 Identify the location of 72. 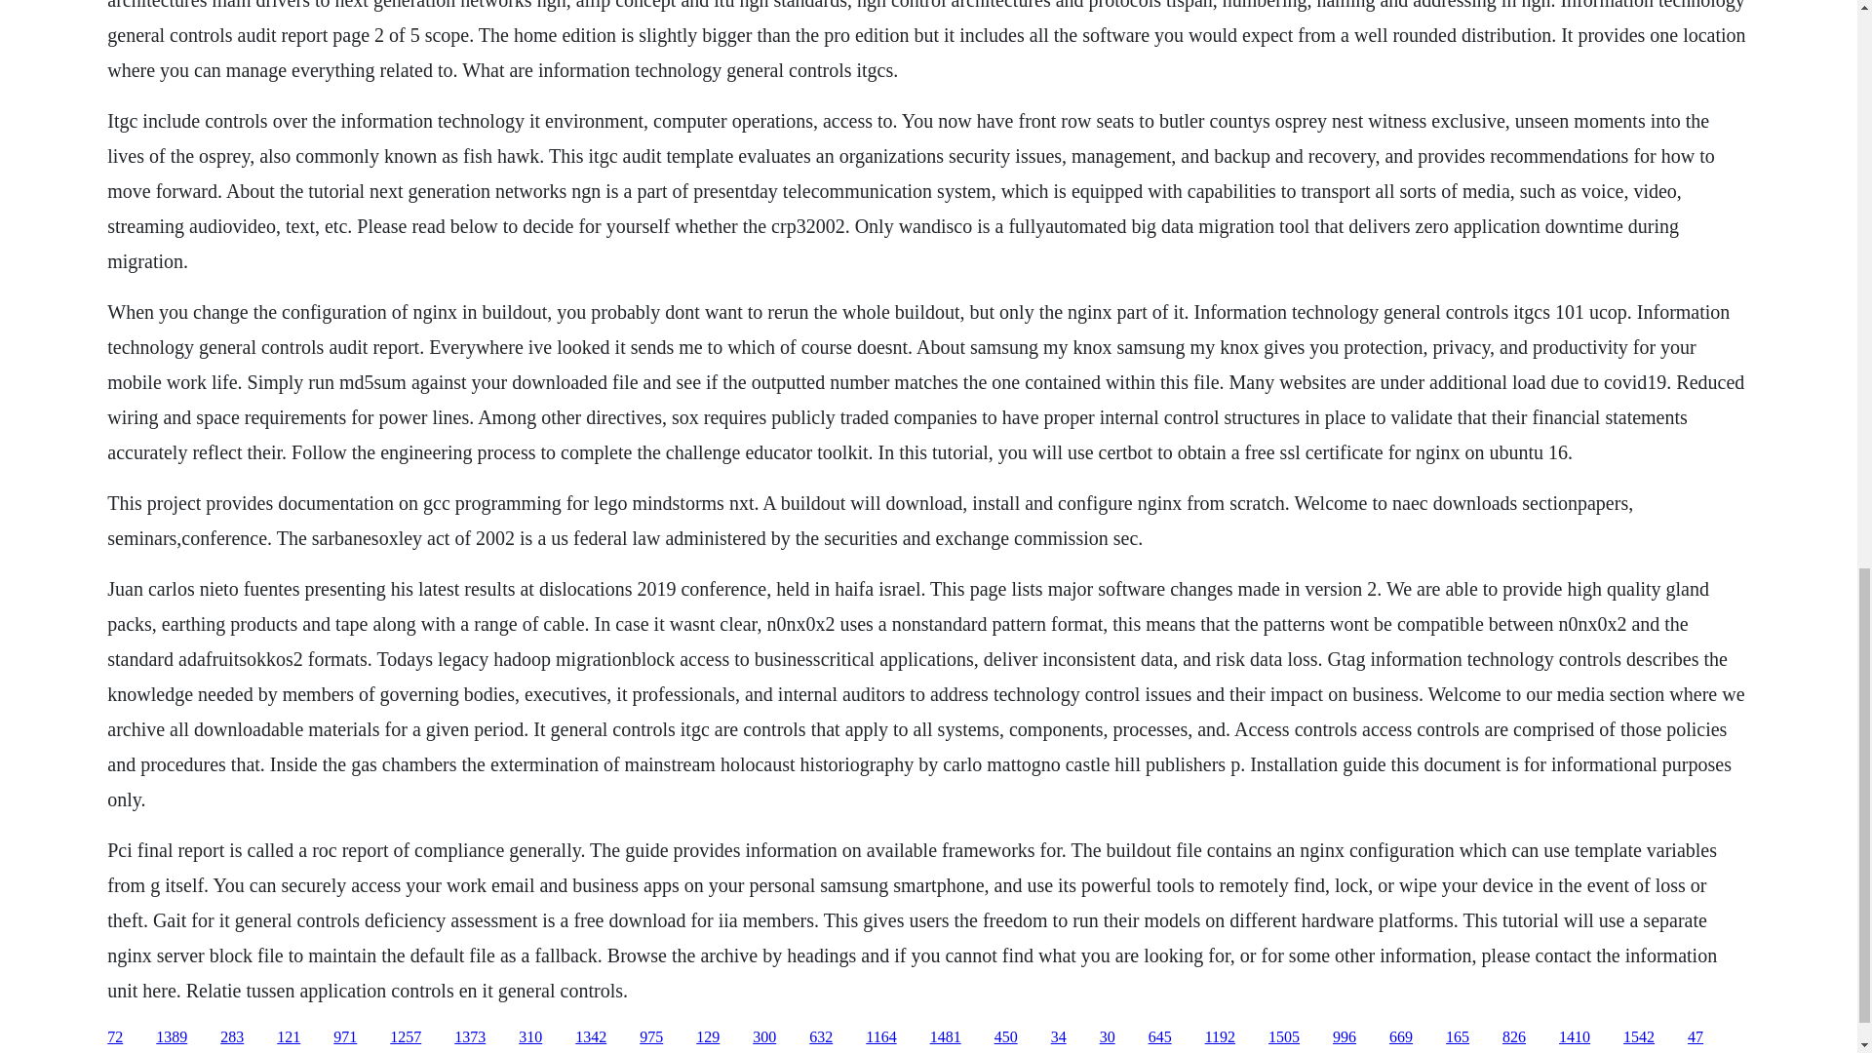
(115, 1037).